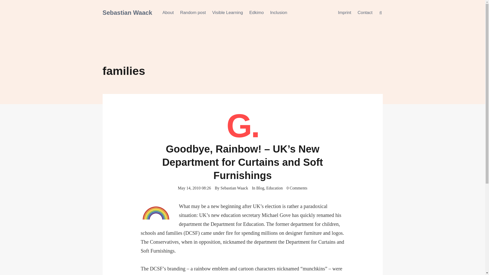 Image resolution: width=489 pixels, height=275 pixels. I want to click on About, so click(168, 13).